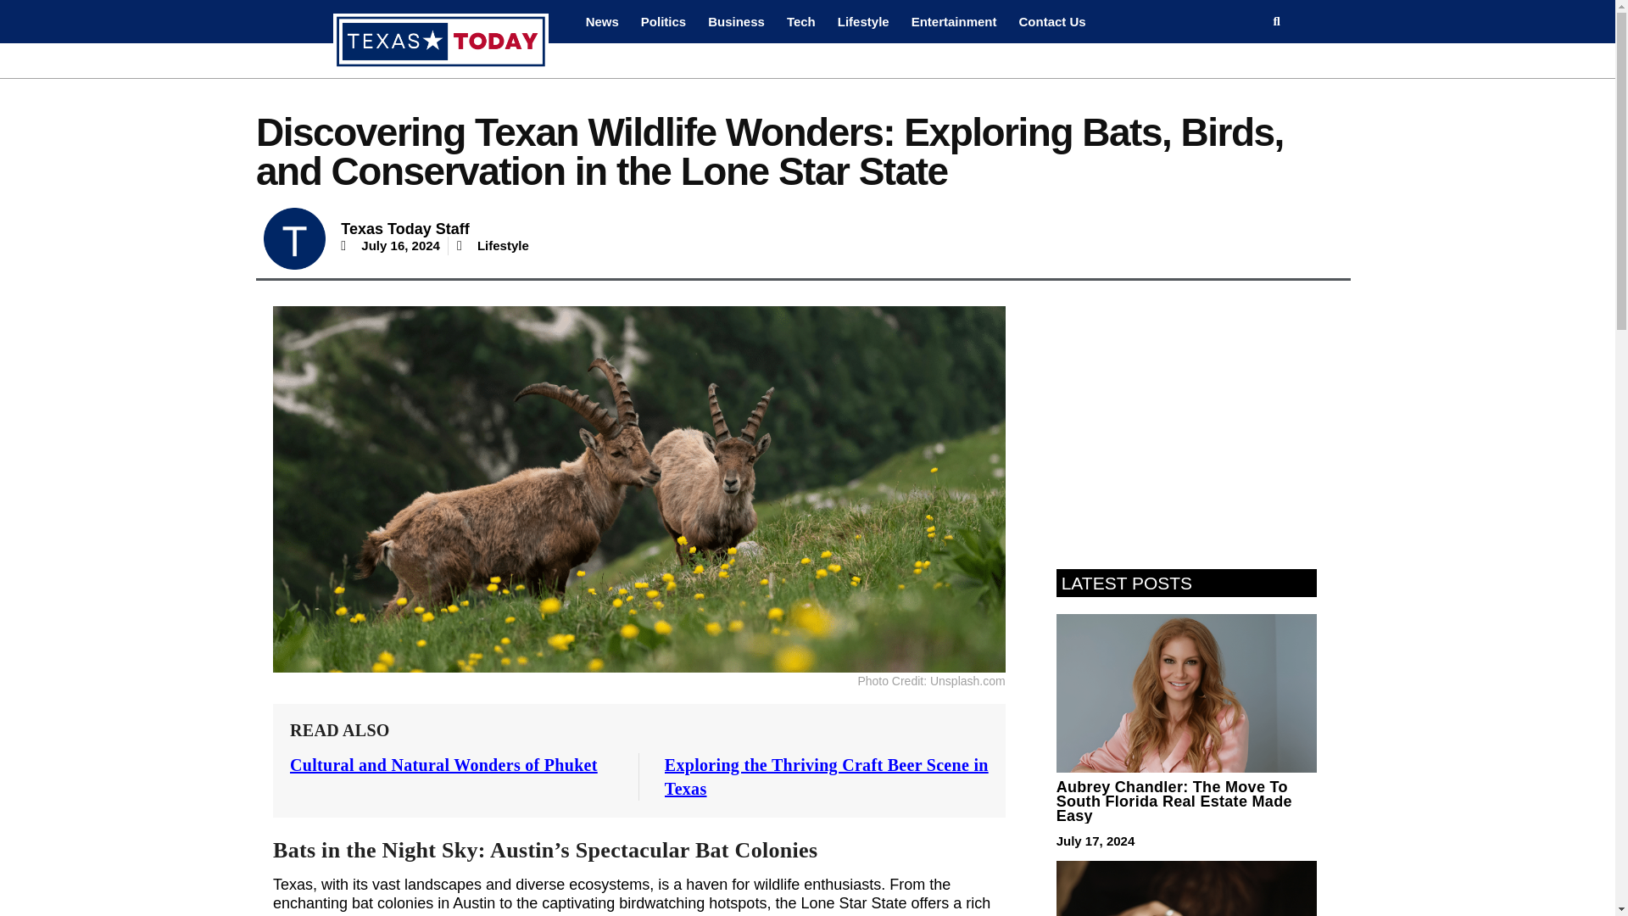 This screenshot has height=916, width=1628. Describe the element at coordinates (390, 246) in the screenshot. I see `July 16, 2024` at that location.